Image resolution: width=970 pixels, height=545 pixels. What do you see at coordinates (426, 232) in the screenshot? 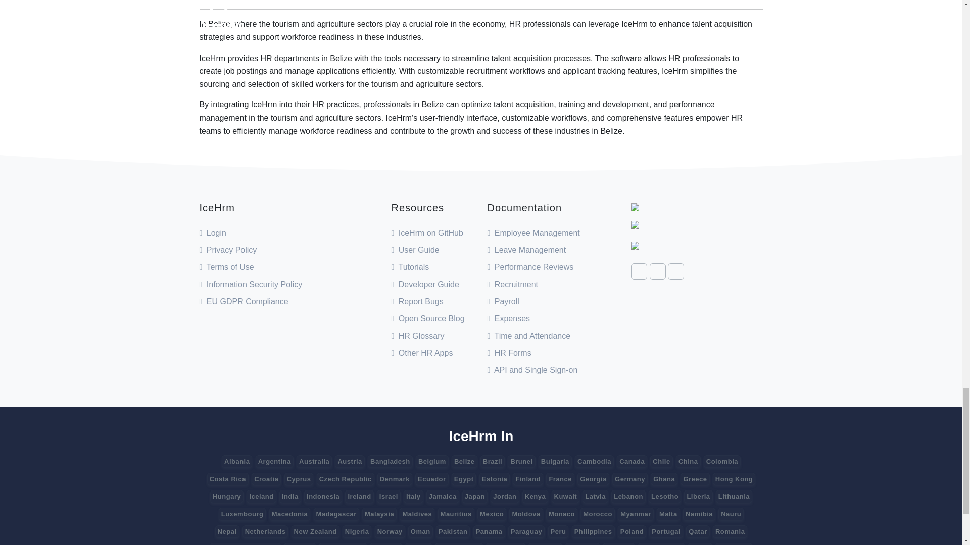
I see `IceHrm on GitHub` at bounding box center [426, 232].